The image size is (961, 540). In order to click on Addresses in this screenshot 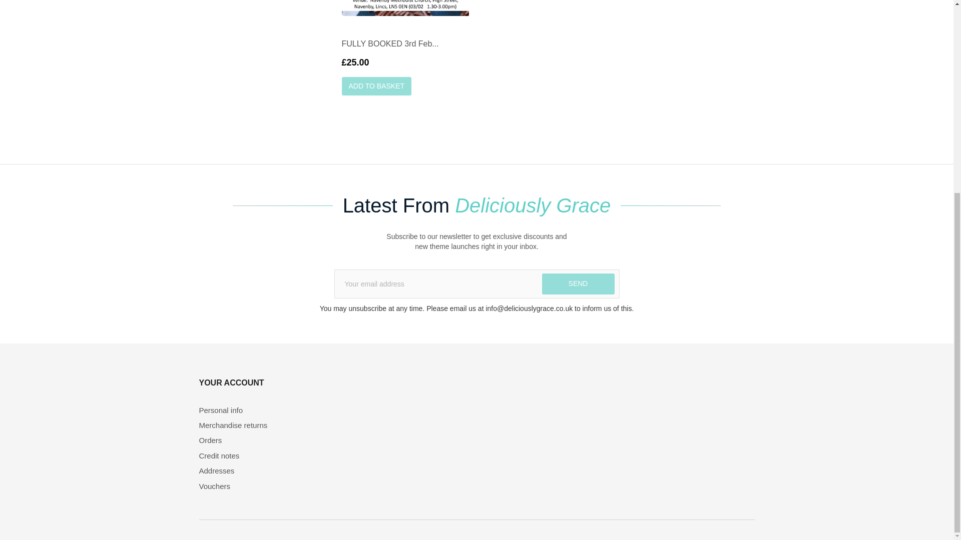, I will do `click(262, 470)`.